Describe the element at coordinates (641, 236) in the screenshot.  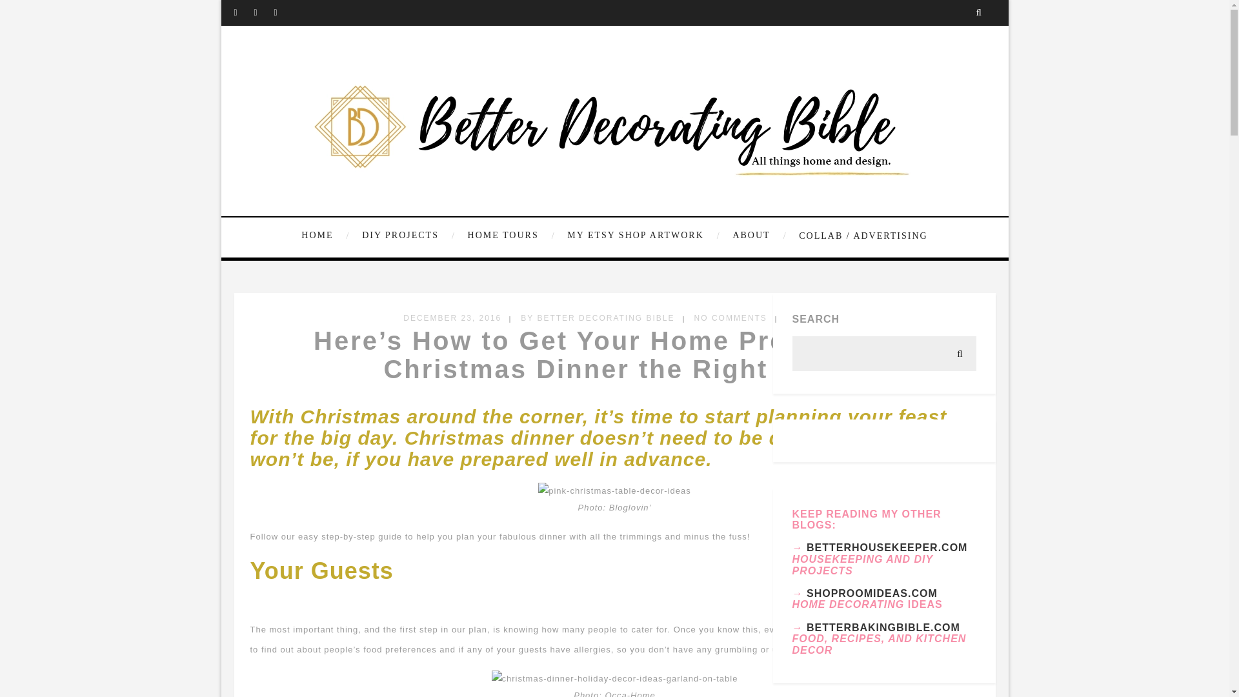
I see `MY ETSY SHOP ARTWORK` at that location.